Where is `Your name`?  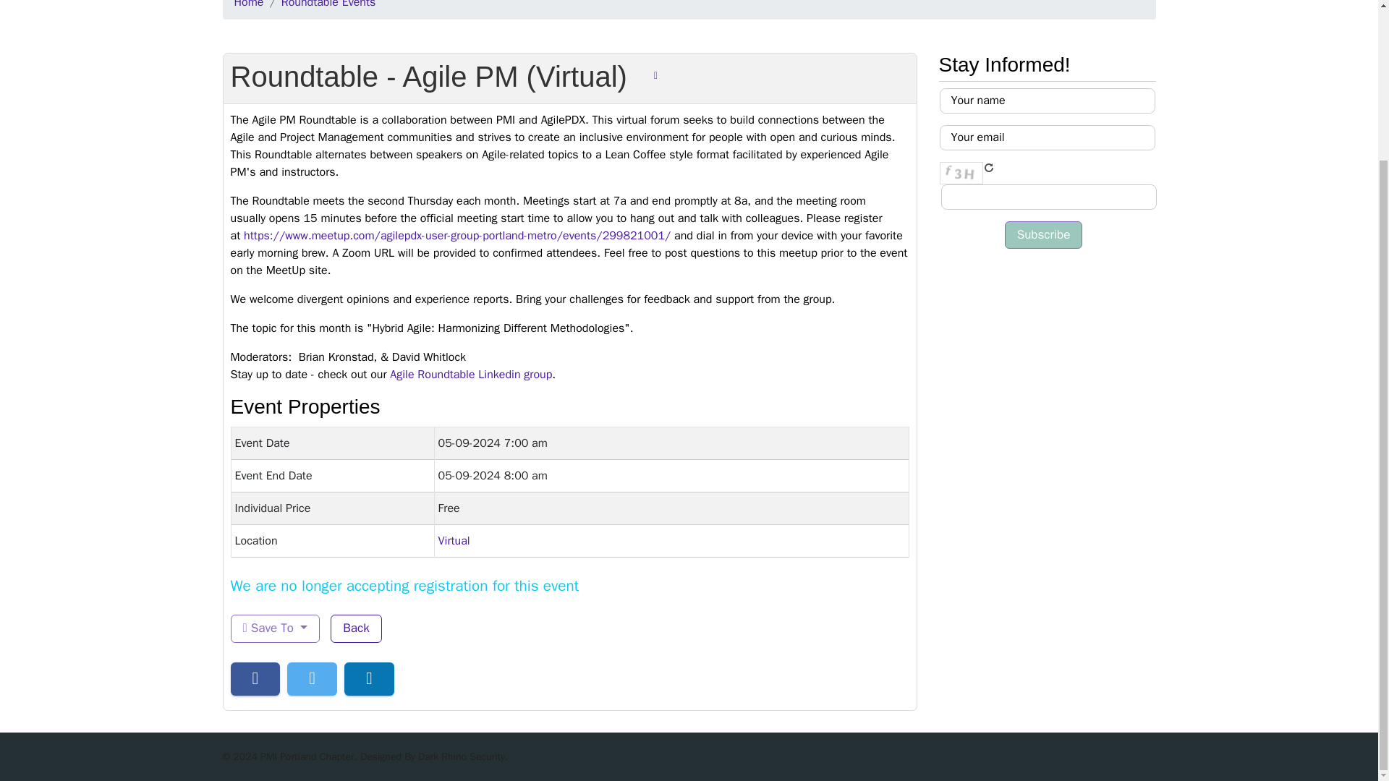
Your name is located at coordinates (1046, 101).